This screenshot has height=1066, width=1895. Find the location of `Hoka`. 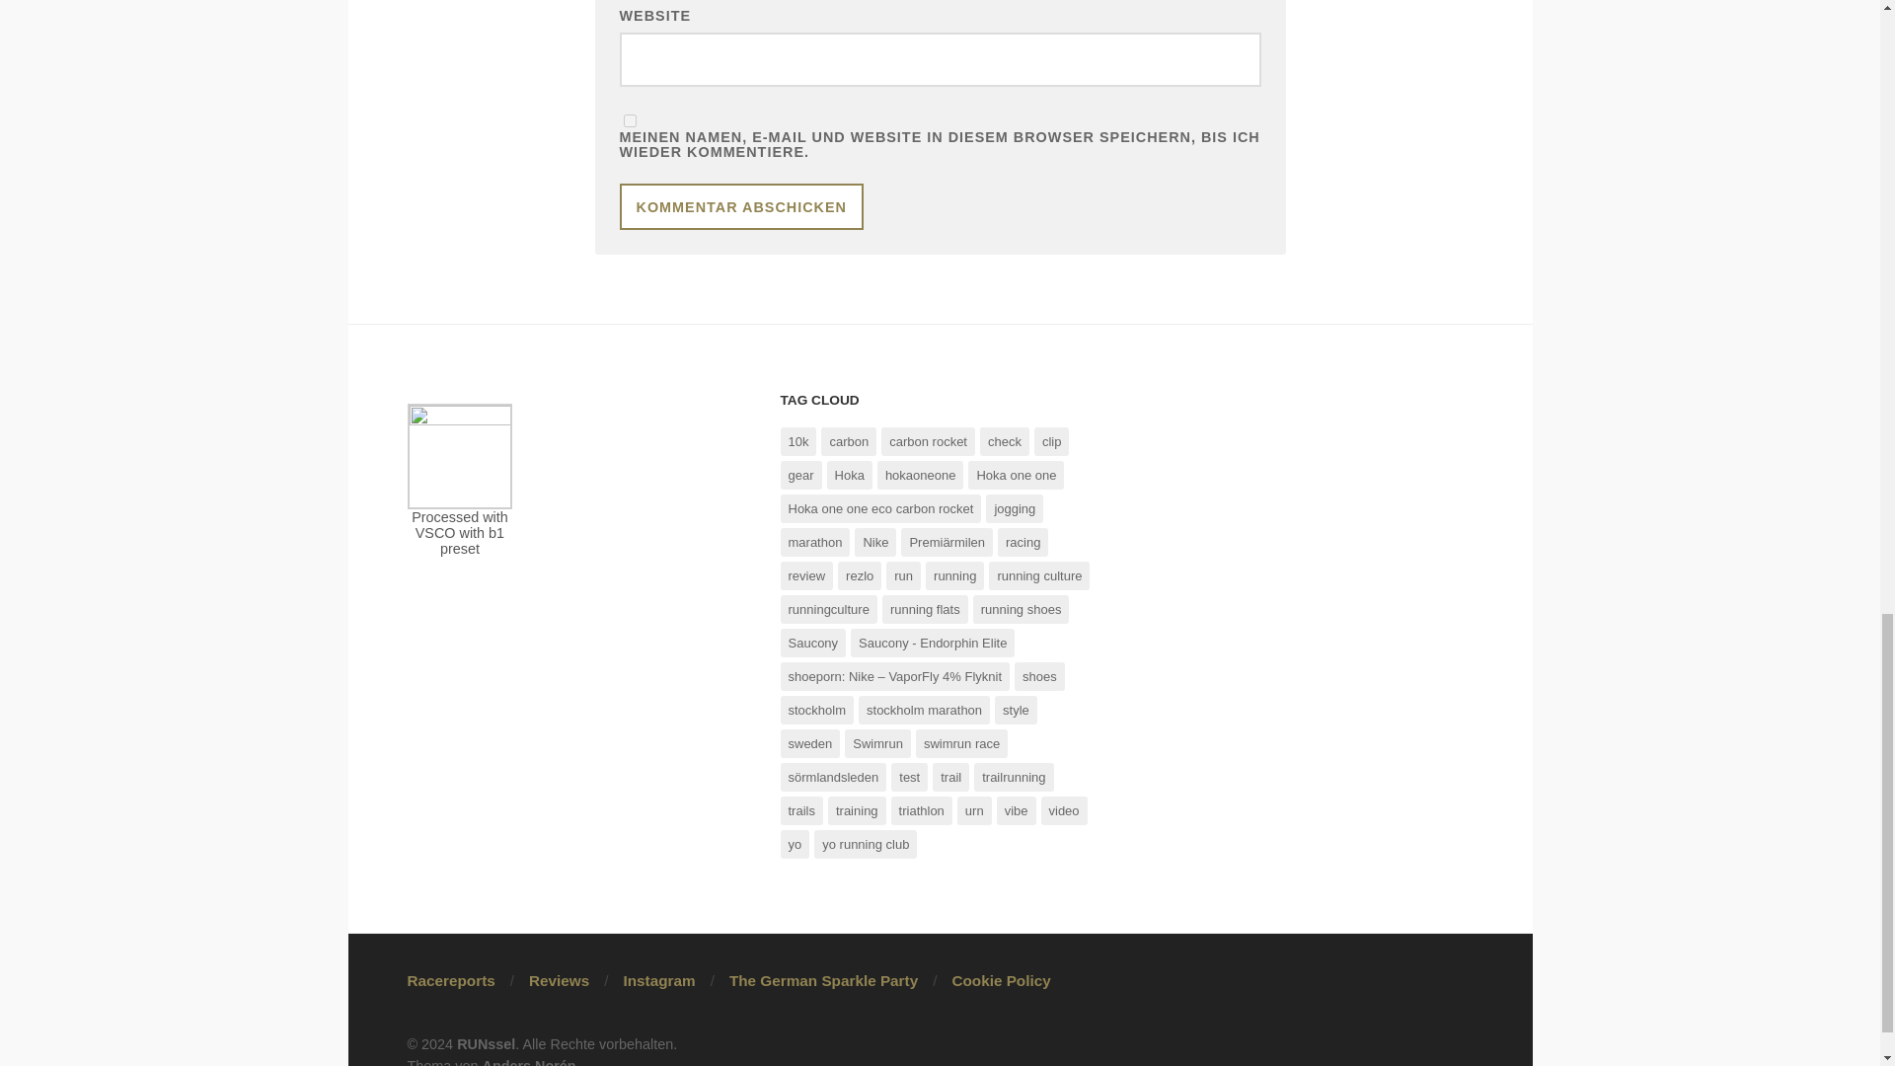

Hoka is located at coordinates (849, 474).